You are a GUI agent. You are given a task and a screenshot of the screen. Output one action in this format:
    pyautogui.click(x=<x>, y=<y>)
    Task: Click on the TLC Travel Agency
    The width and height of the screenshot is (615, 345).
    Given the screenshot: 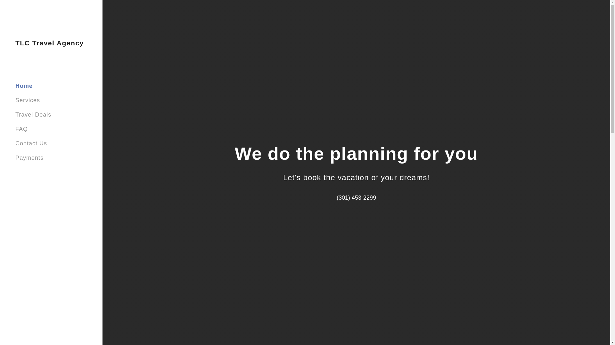 What is the action you would take?
    pyautogui.click(x=49, y=43)
    